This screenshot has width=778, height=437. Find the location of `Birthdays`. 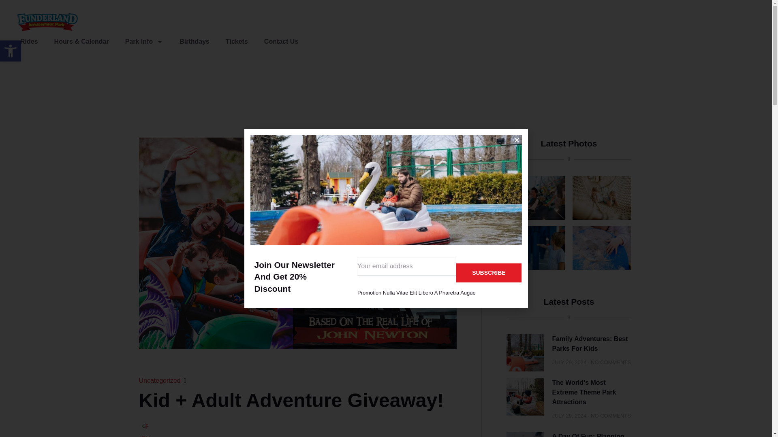

Birthdays is located at coordinates (194, 41).